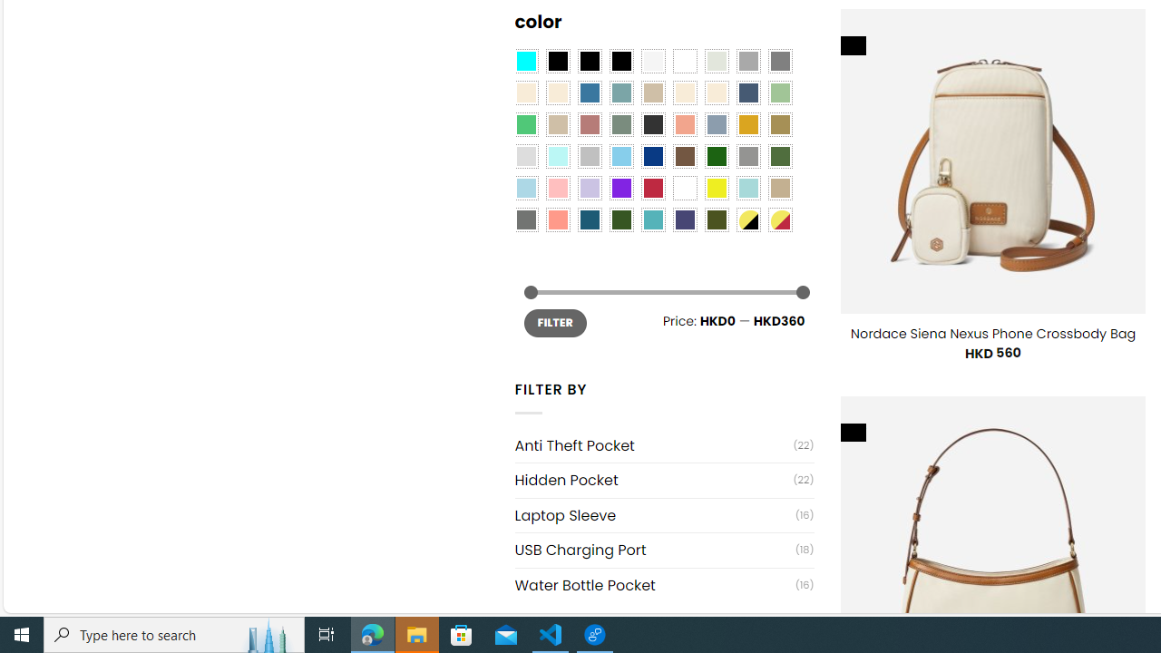 The width and height of the screenshot is (1161, 653). What do you see at coordinates (780, 93) in the screenshot?
I see `Light Green` at bounding box center [780, 93].